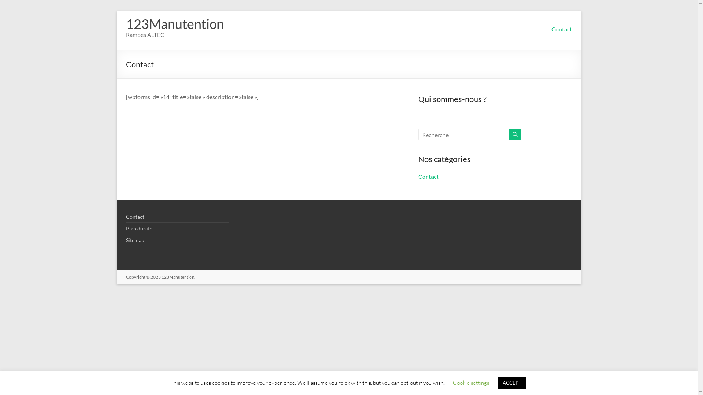 The image size is (703, 395). What do you see at coordinates (135, 240) in the screenshot?
I see `Sitemap` at bounding box center [135, 240].